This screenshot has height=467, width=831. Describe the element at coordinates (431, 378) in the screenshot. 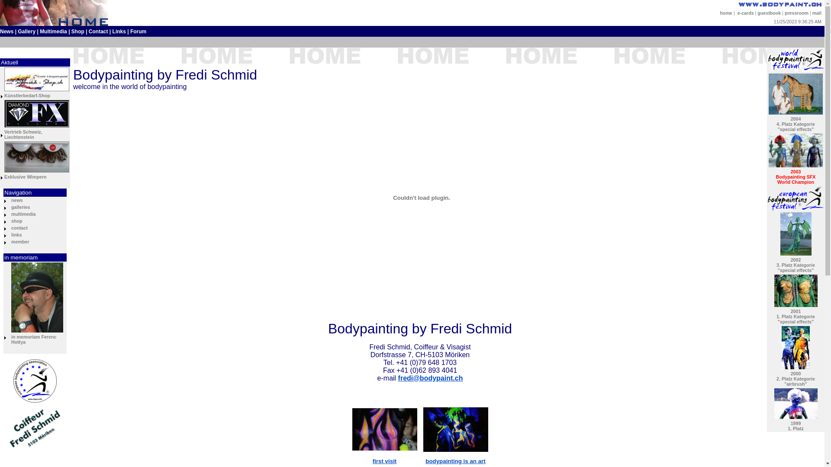

I see `fredi@bodypaint.ch` at that location.